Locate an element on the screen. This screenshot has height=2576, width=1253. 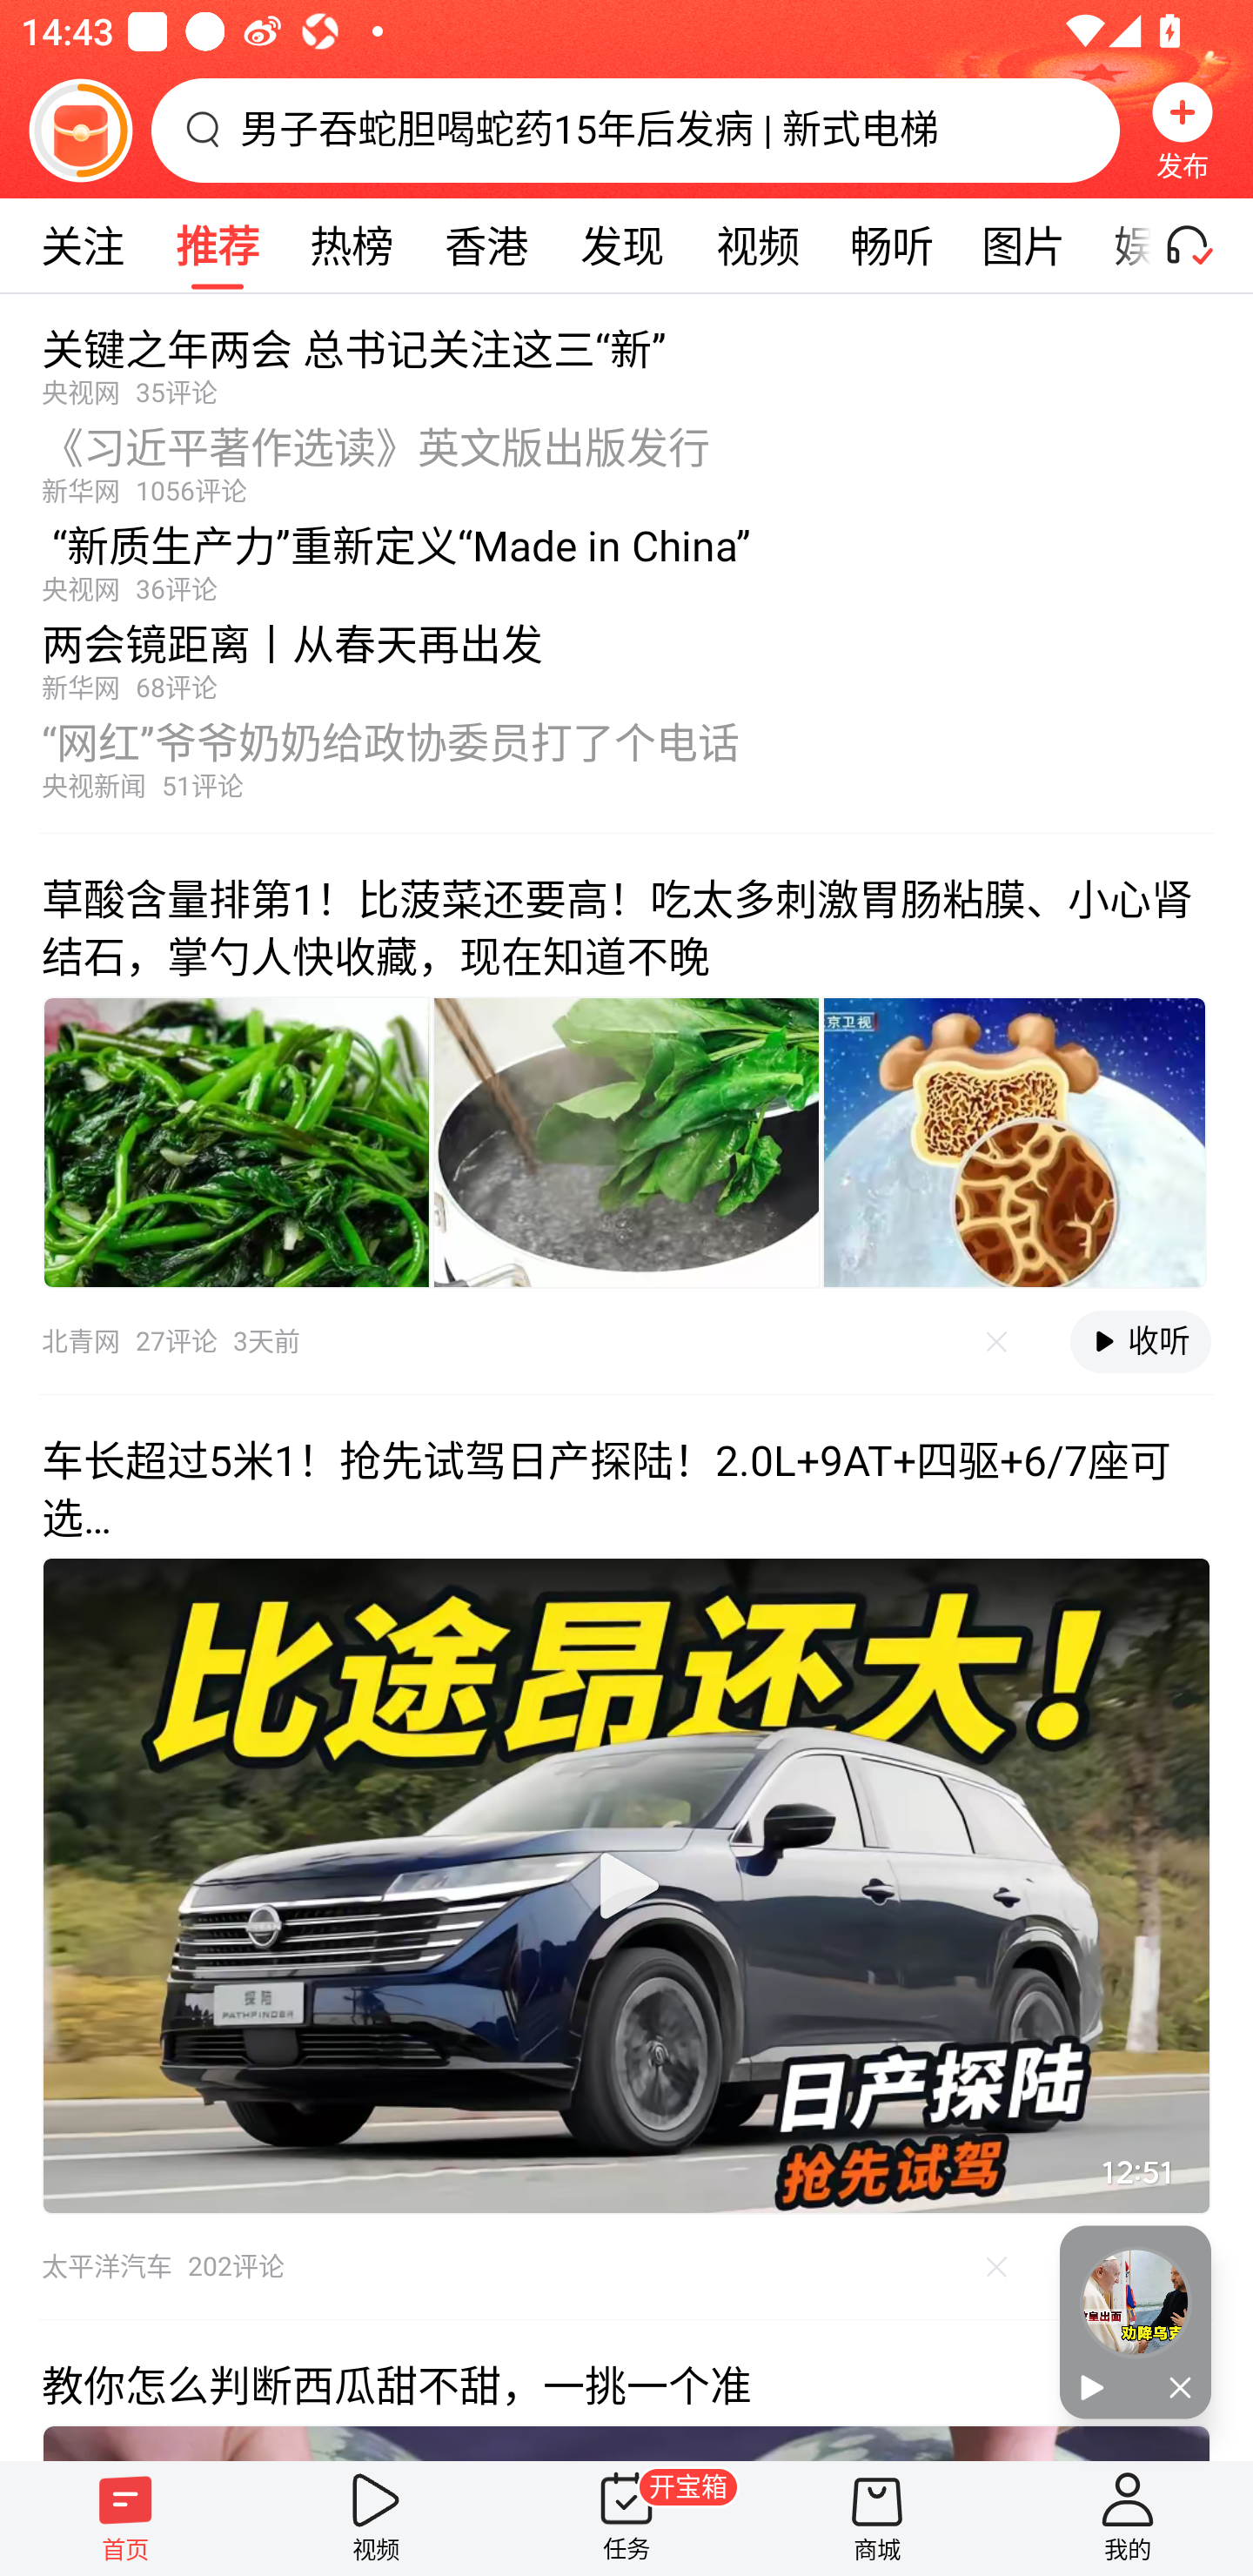
热榜 is located at coordinates (351, 245).